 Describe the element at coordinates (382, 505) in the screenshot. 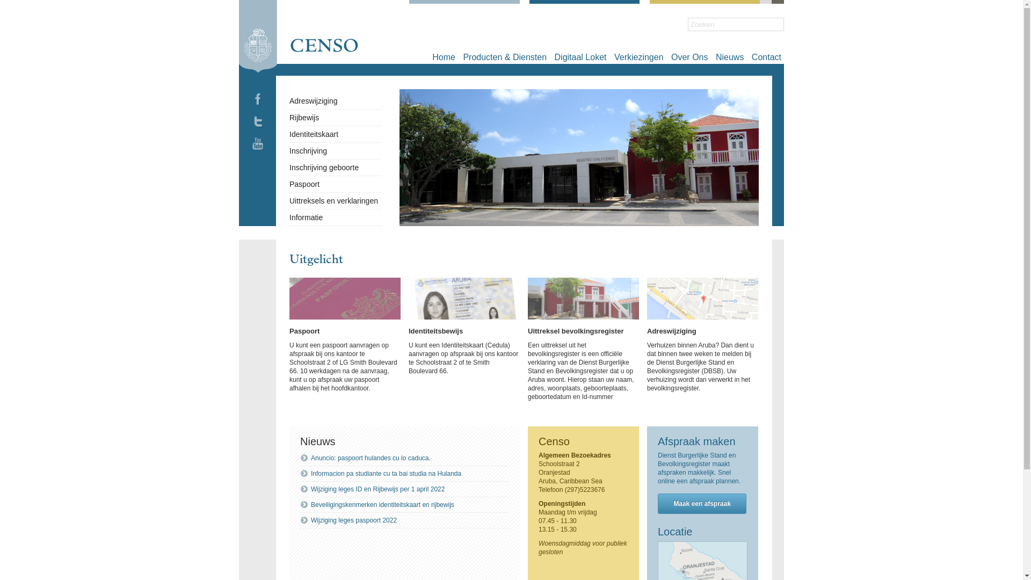

I see `Beveiligingskenmerken identiteitskaart en rijbewijs` at that location.